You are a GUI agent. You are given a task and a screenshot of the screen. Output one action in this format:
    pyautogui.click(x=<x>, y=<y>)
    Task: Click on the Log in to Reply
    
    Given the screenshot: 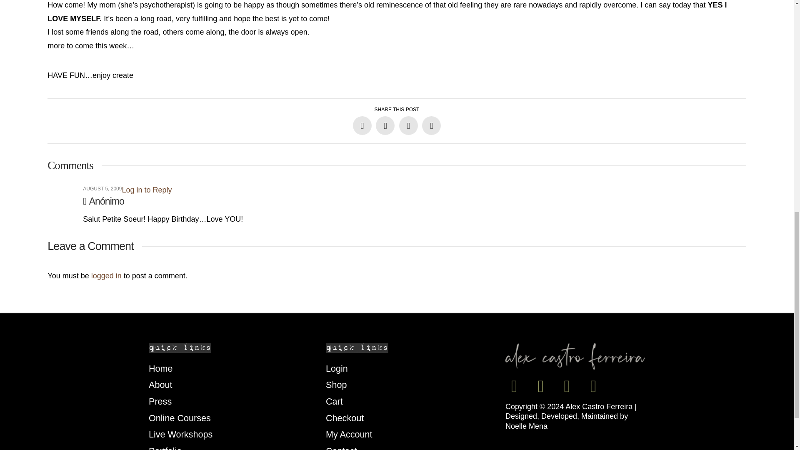 What is the action you would take?
    pyautogui.click(x=147, y=190)
    